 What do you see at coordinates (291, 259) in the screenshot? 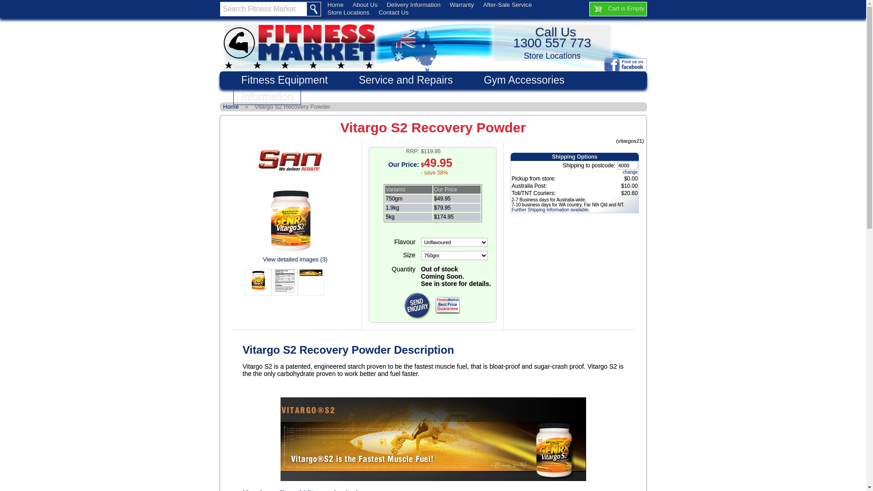
I see `View detailed images (3)` at bounding box center [291, 259].